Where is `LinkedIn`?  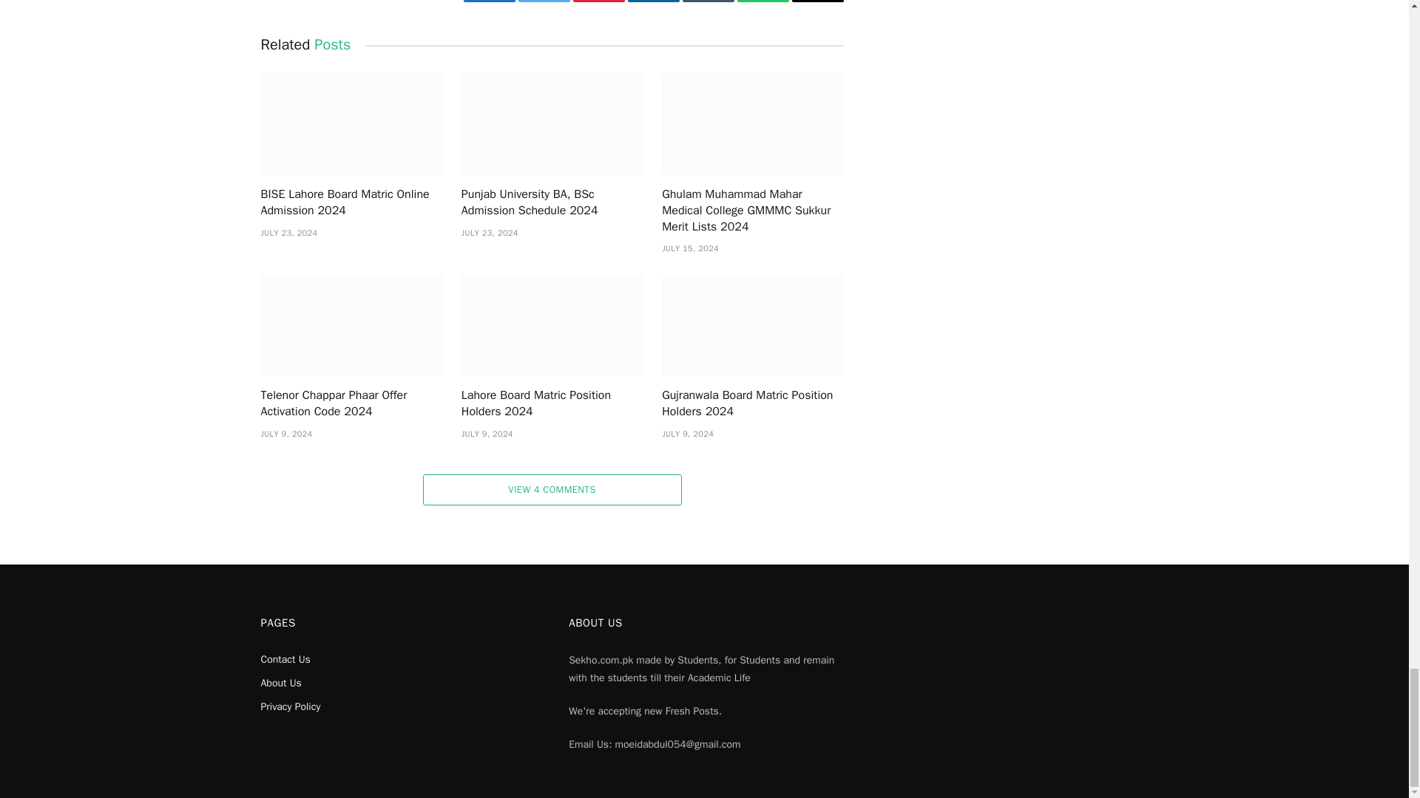 LinkedIn is located at coordinates (652, 1).